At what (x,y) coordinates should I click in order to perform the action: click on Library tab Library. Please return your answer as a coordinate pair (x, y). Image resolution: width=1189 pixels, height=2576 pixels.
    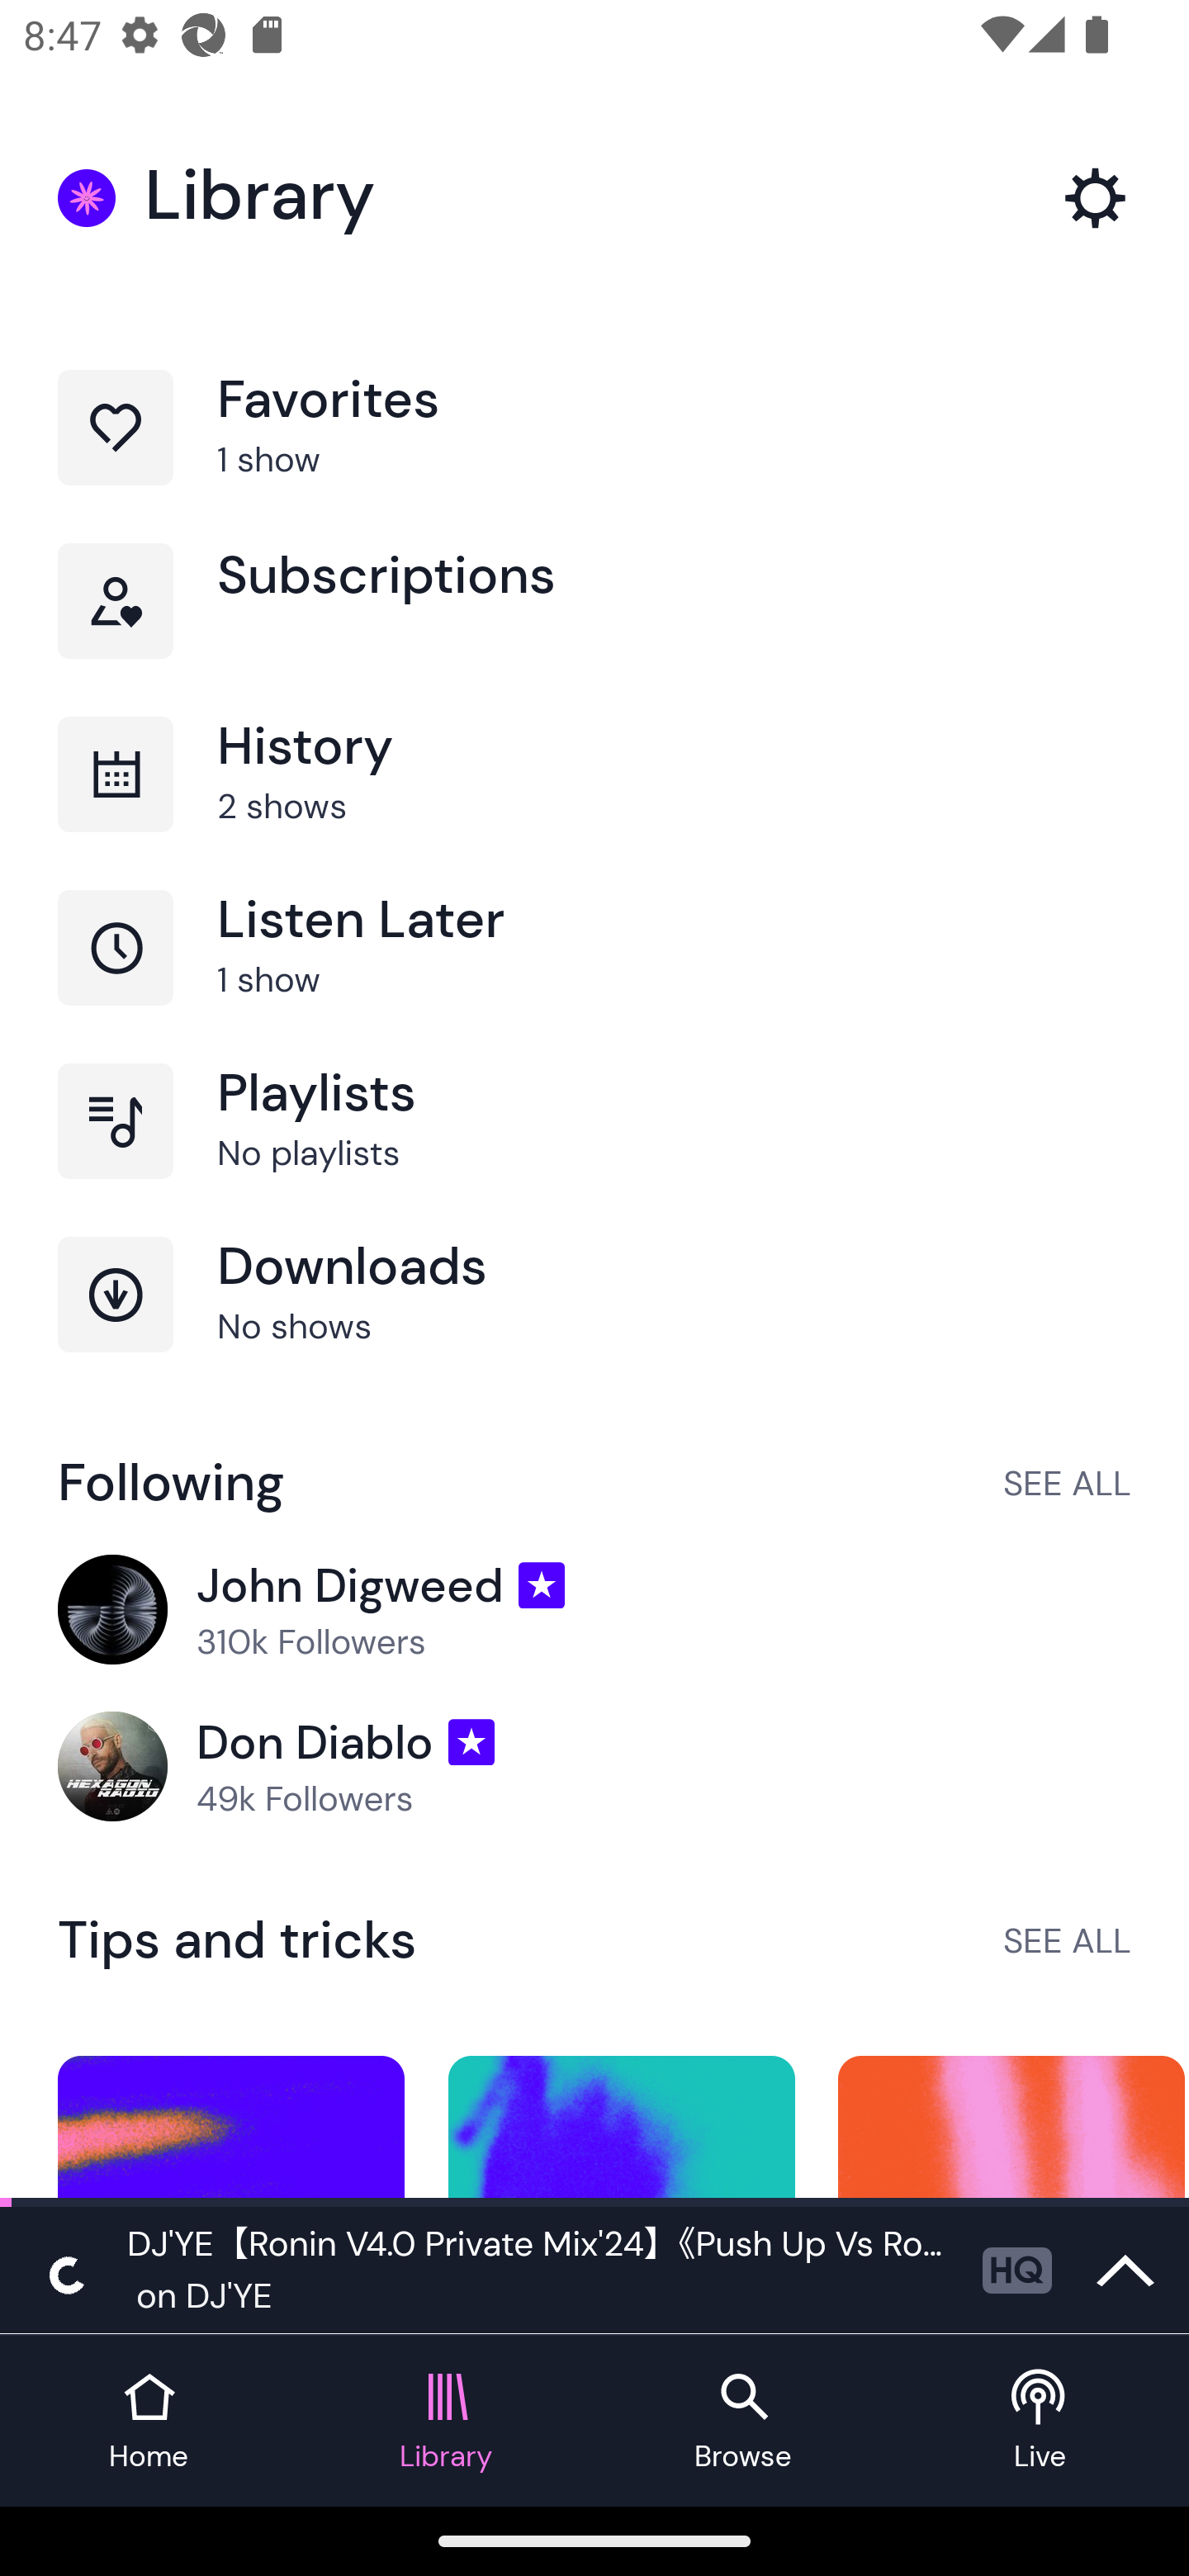
    Looking at the image, I should click on (446, 2421).